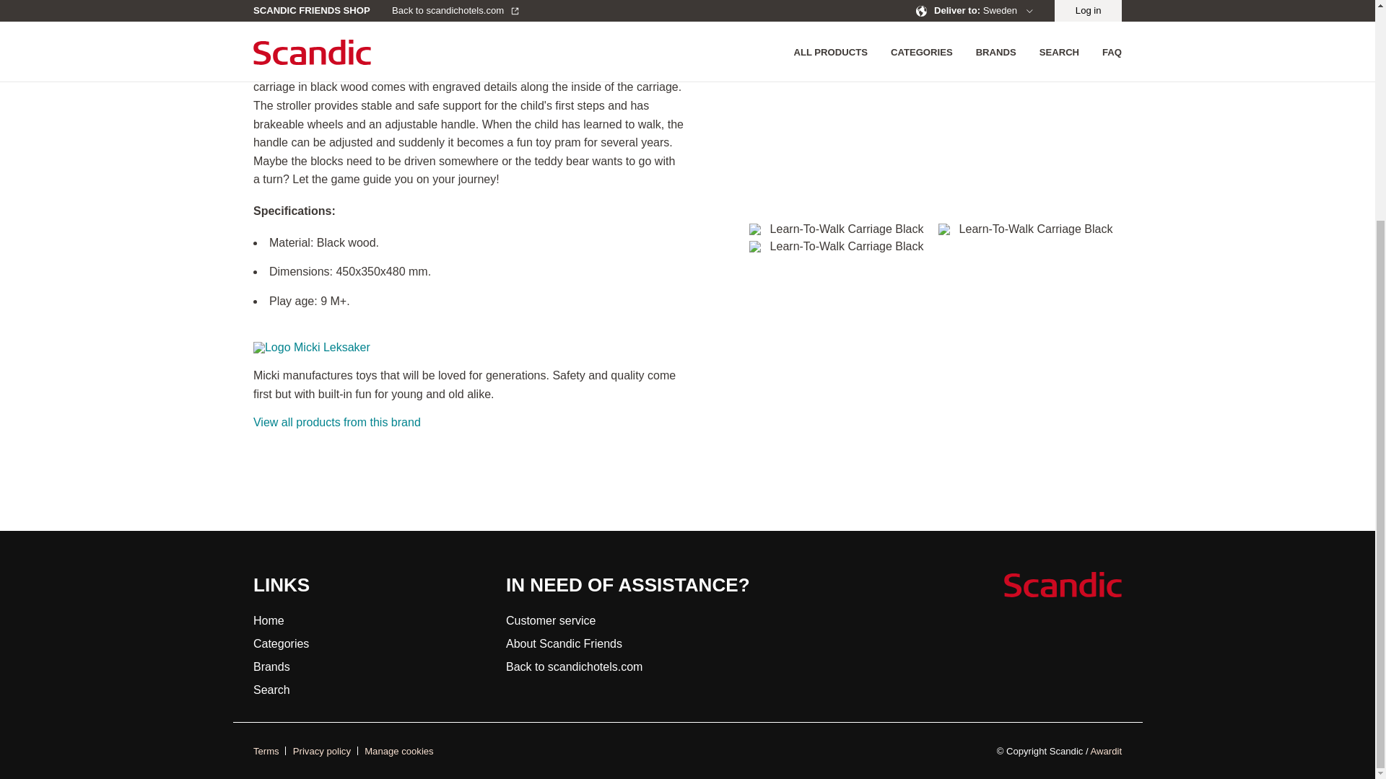 This screenshot has height=779, width=1386. Describe the element at coordinates (398, 750) in the screenshot. I see `Manage cookies` at that location.